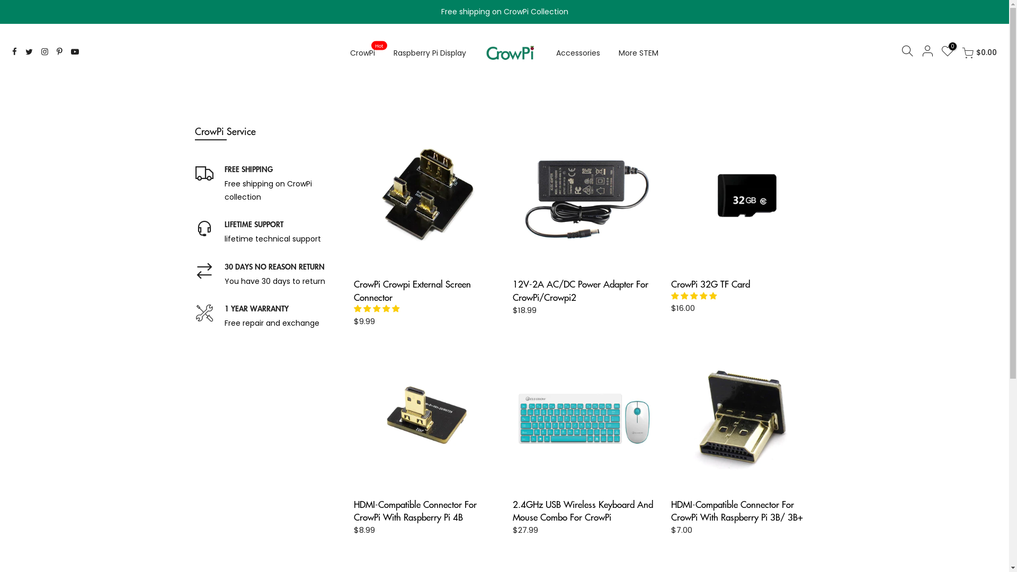 Image resolution: width=1017 pixels, height=572 pixels. I want to click on Raspberry Pi Display, so click(430, 53).